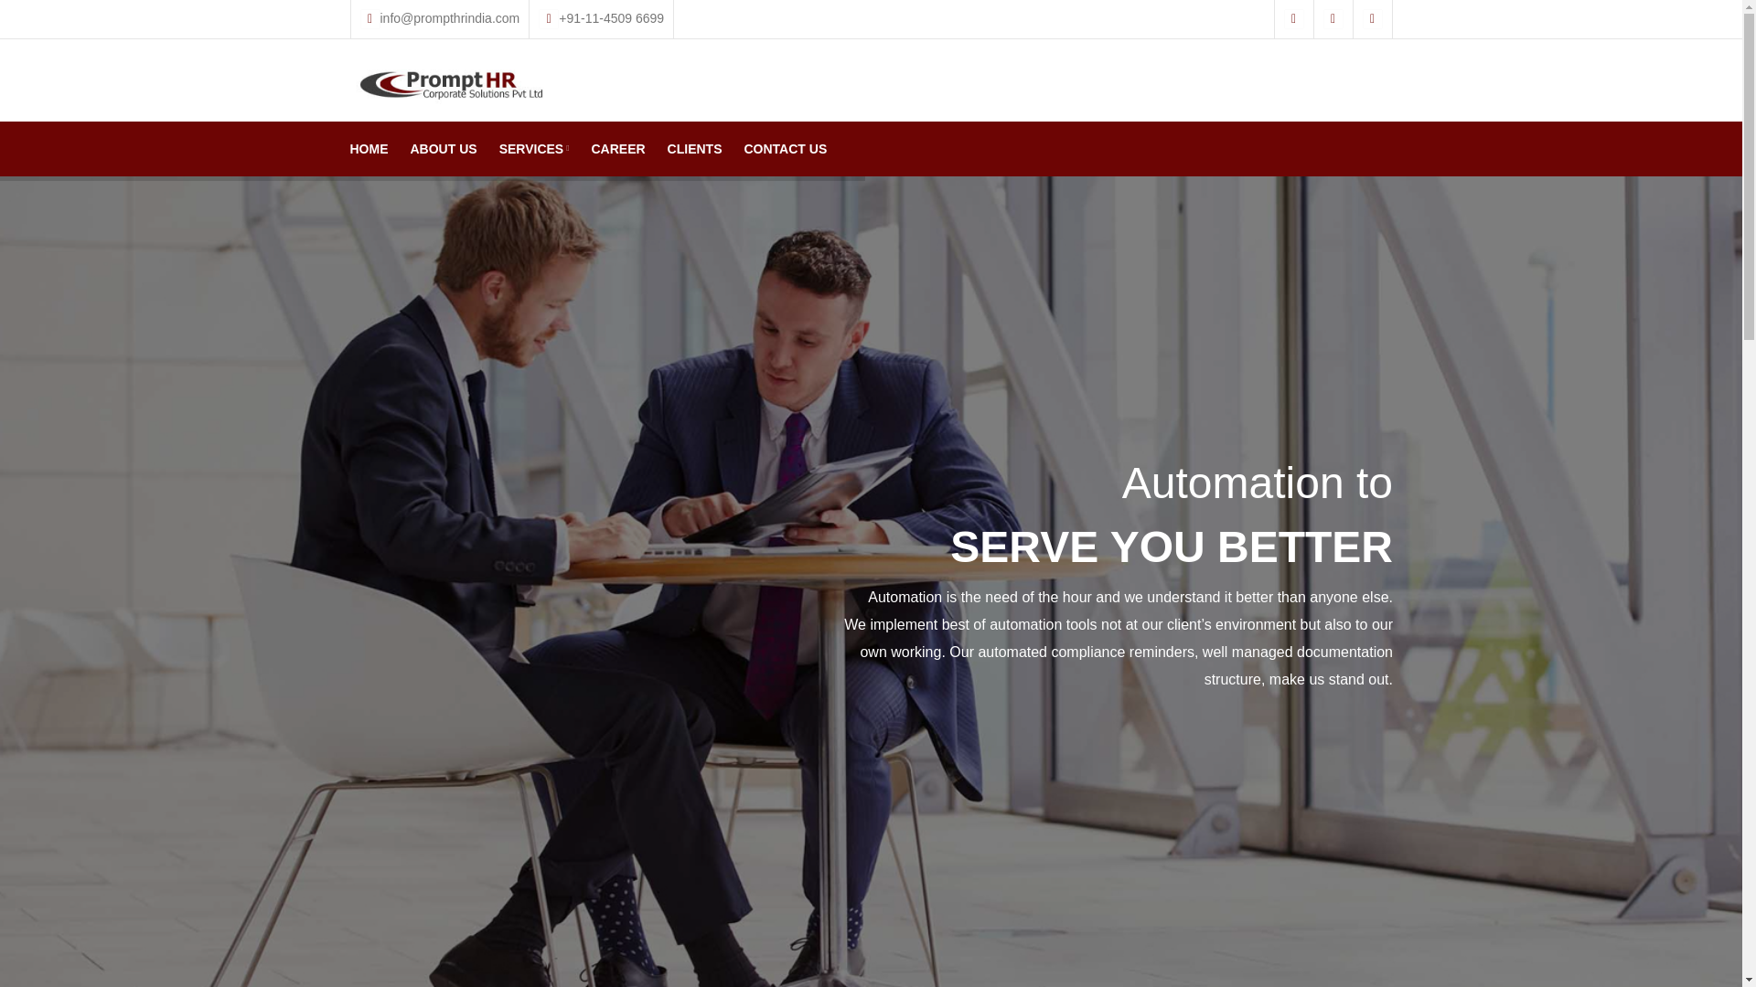 The image size is (1756, 987). I want to click on CAREER, so click(616, 148).